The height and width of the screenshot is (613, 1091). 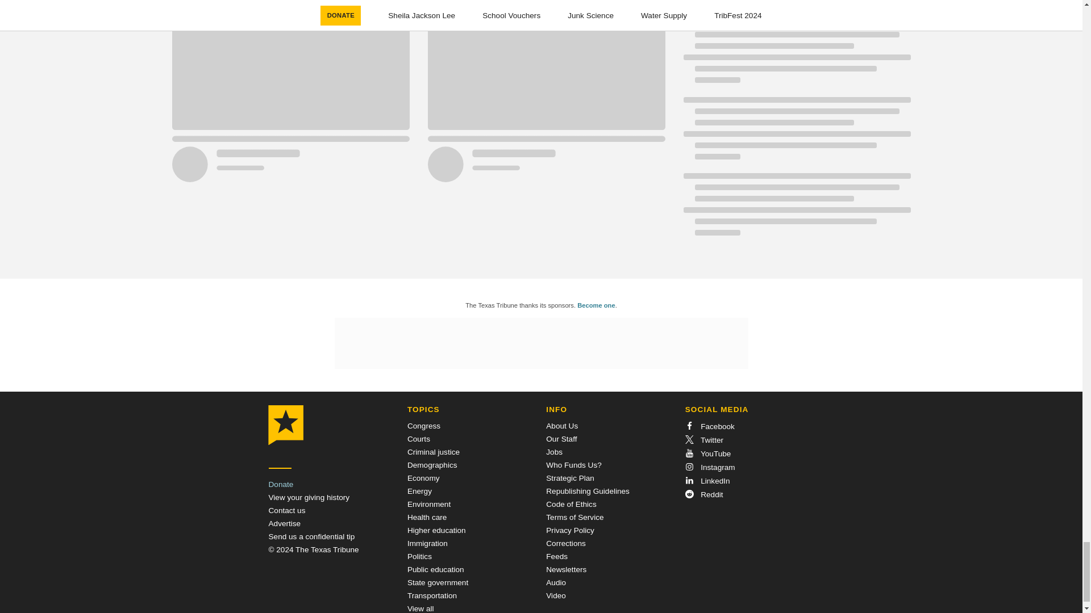 I want to click on View your giving history, so click(x=309, y=497).